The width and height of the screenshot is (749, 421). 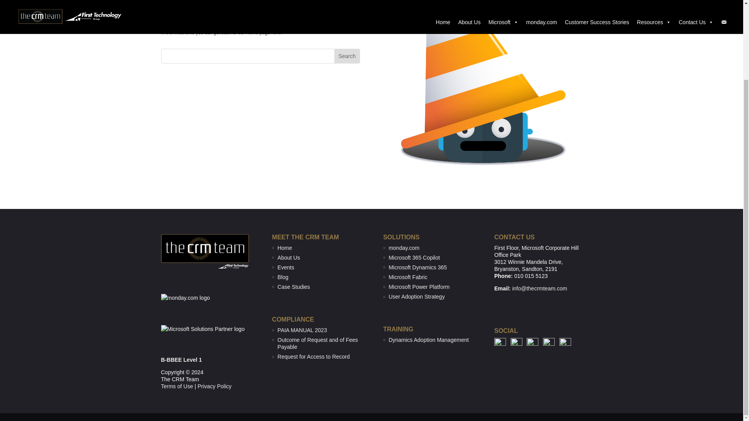 I want to click on Events, so click(x=286, y=267).